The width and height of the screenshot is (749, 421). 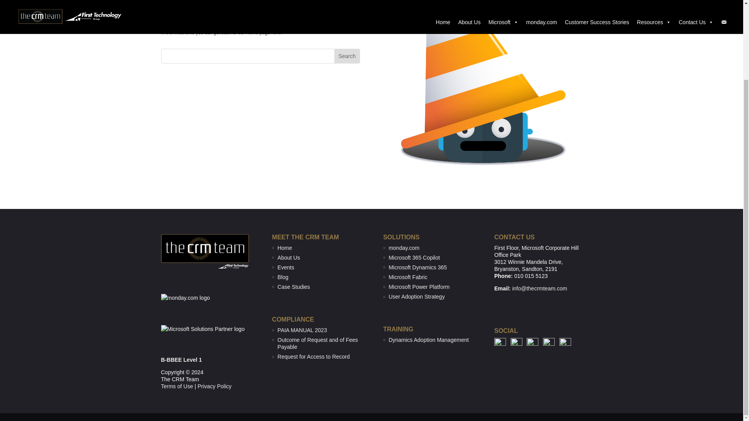 I want to click on Events, so click(x=286, y=267).